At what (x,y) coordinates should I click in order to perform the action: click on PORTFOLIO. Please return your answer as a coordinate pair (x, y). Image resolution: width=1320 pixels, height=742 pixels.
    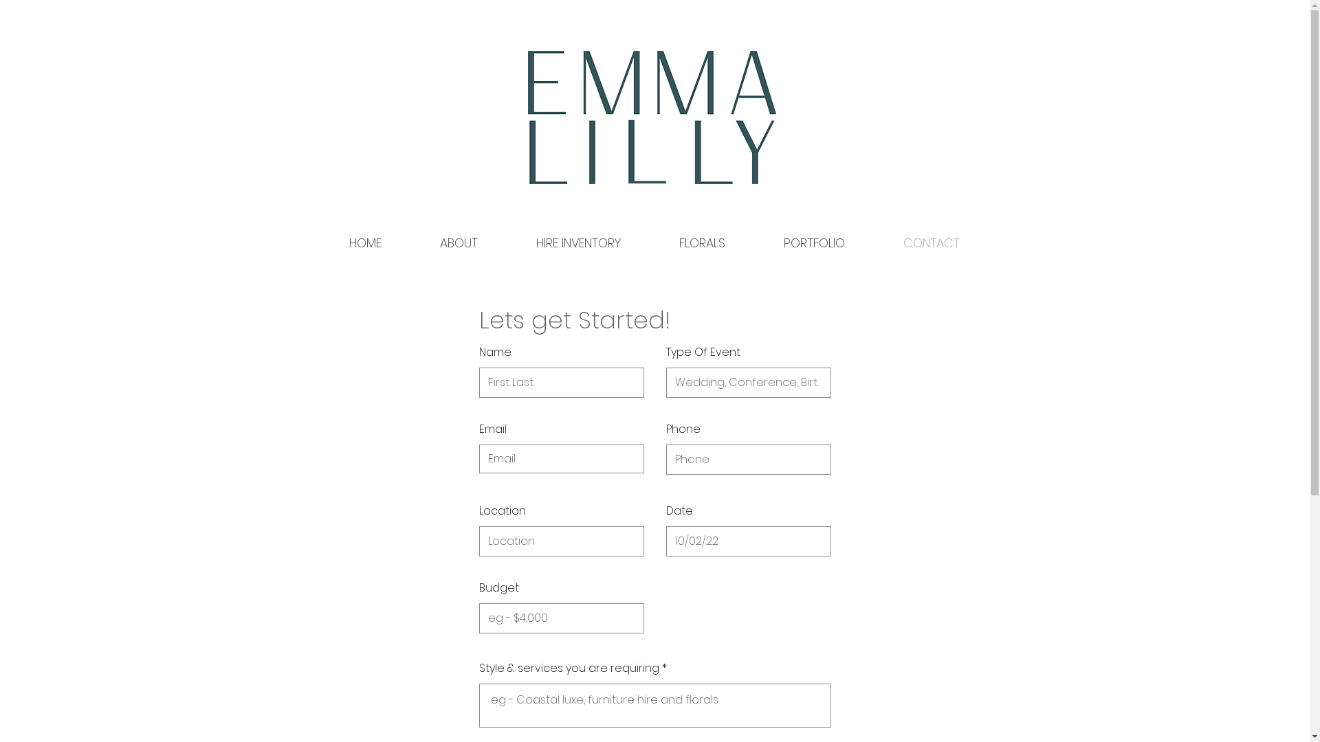
    Looking at the image, I should click on (815, 243).